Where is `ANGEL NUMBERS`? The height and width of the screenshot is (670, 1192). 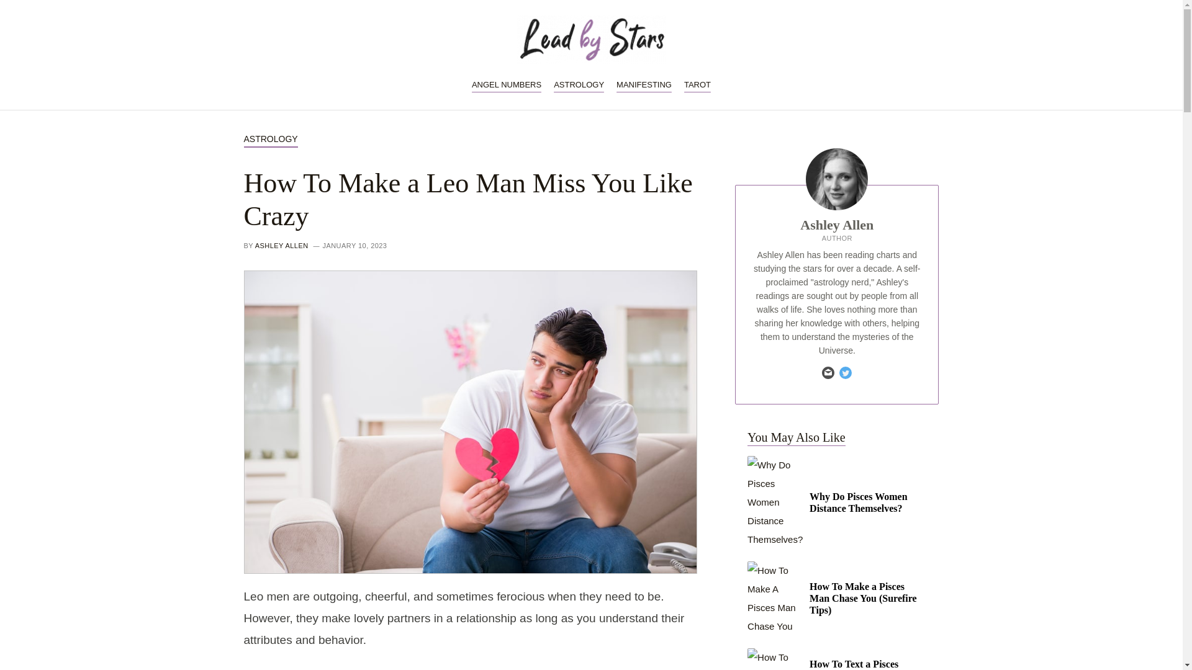 ANGEL NUMBERS is located at coordinates (507, 84).